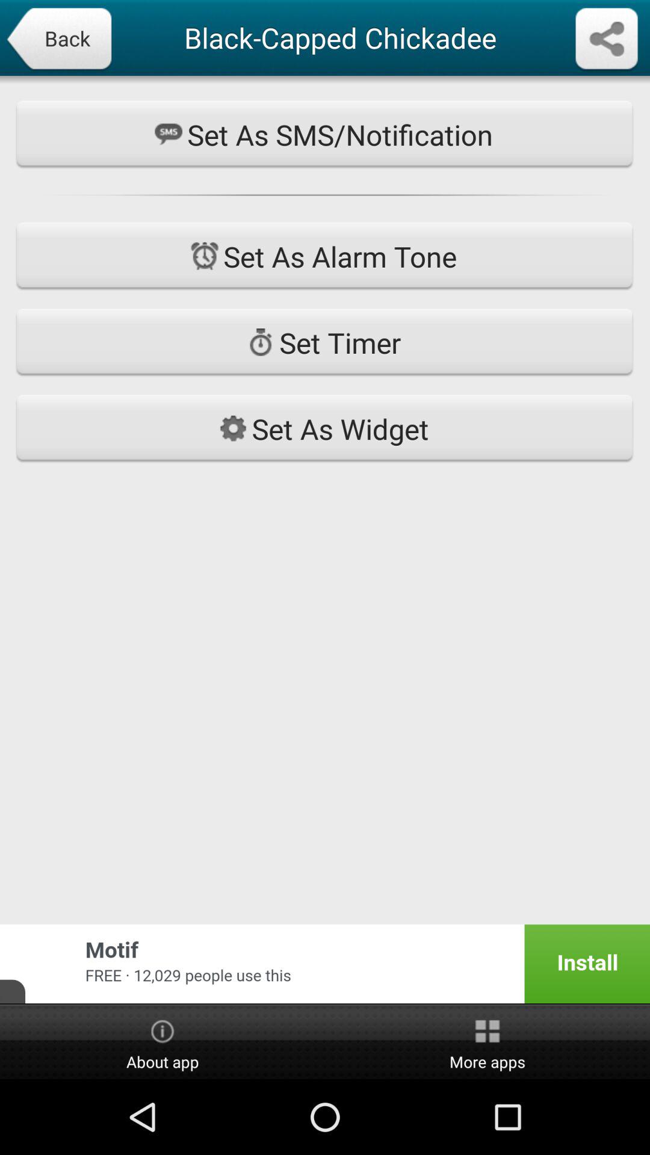  What do you see at coordinates (325, 964) in the screenshot?
I see `select icon above the about app item` at bounding box center [325, 964].